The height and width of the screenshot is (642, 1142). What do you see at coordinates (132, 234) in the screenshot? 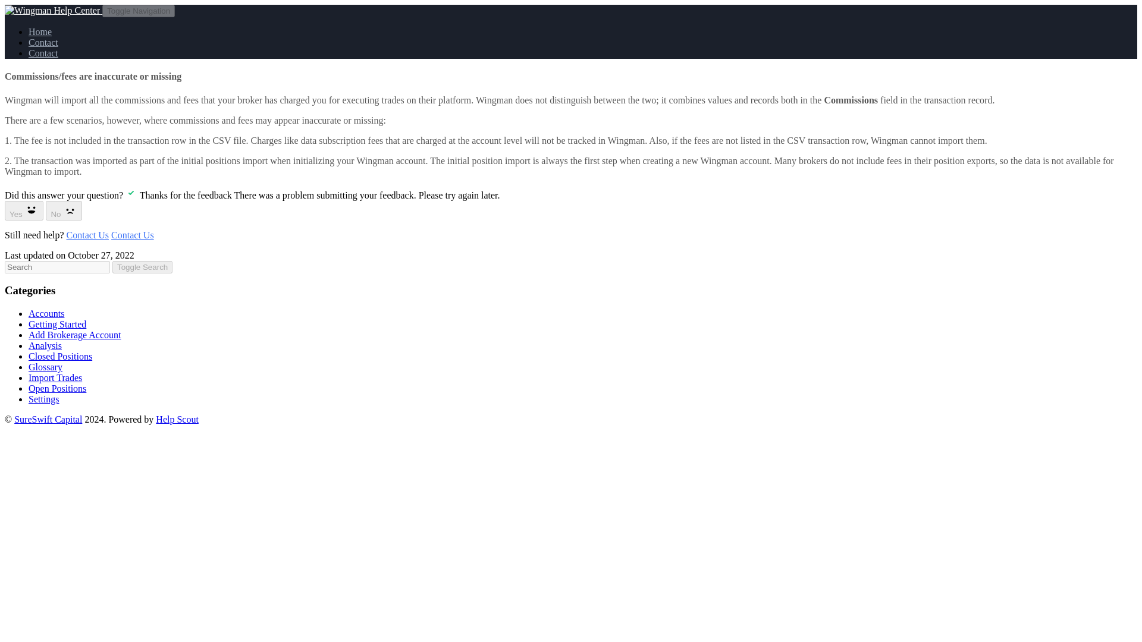
I see `Contact Us` at bounding box center [132, 234].